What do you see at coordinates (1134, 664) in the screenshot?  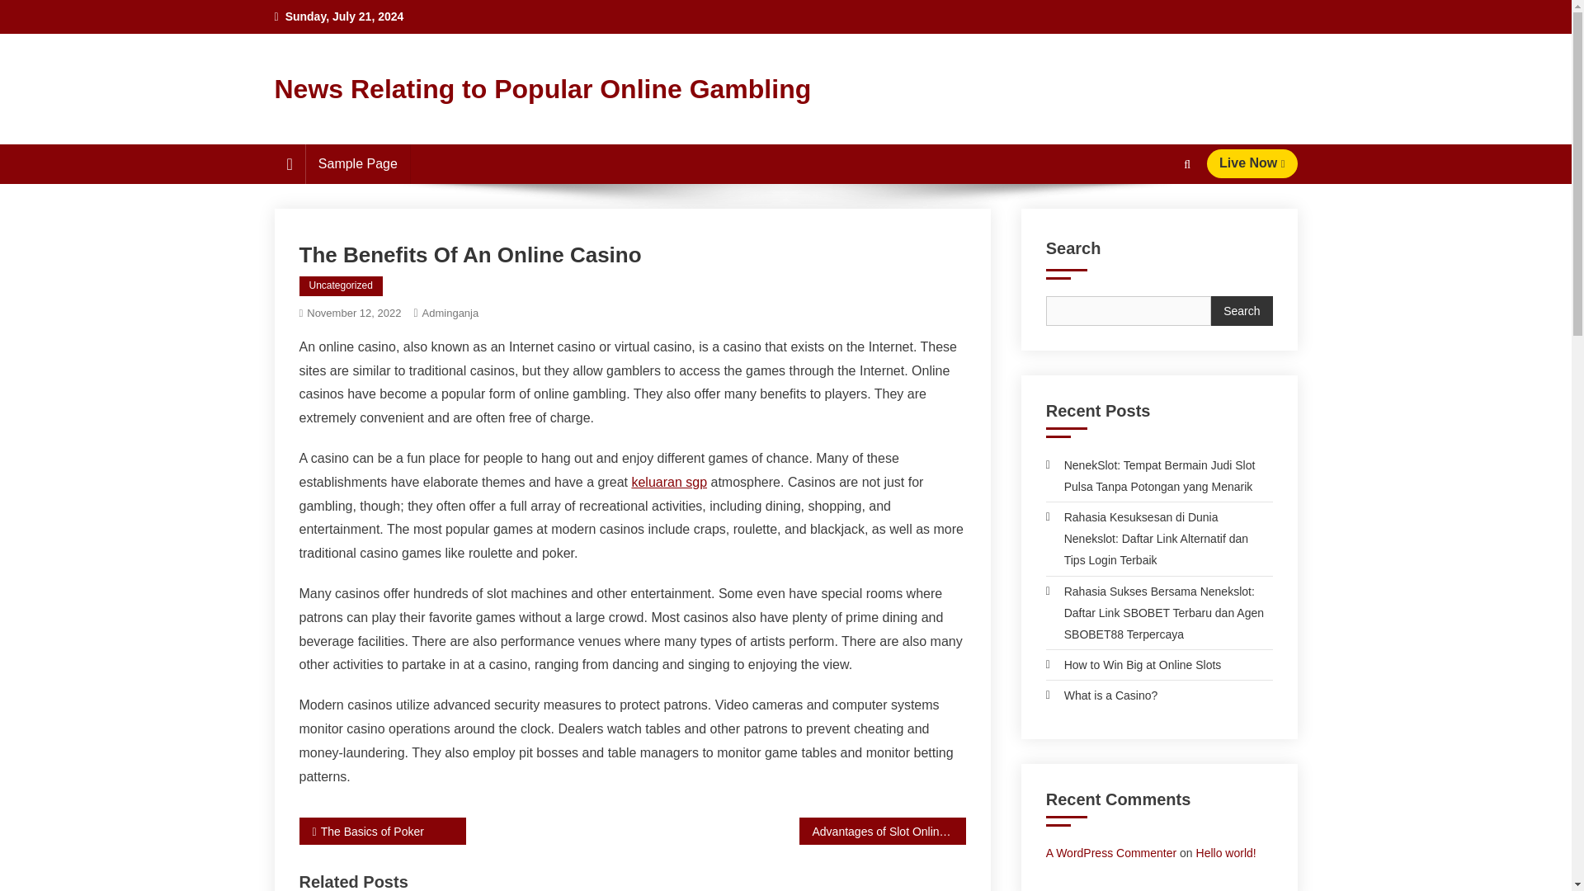 I see `How to Win Big at Online Slots` at bounding box center [1134, 664].